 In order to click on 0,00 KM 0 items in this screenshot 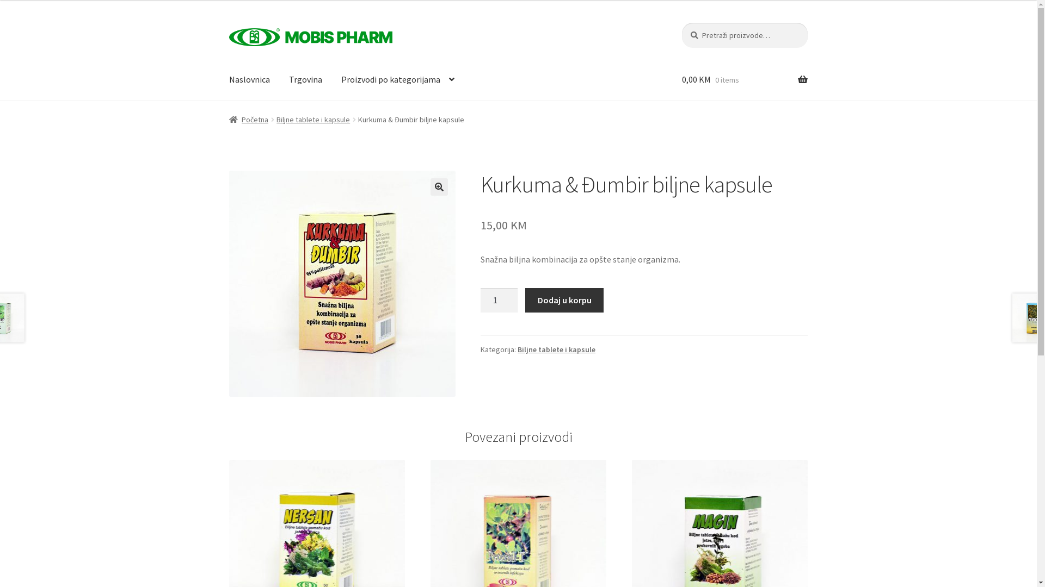, I will do `click(745, 80)`.